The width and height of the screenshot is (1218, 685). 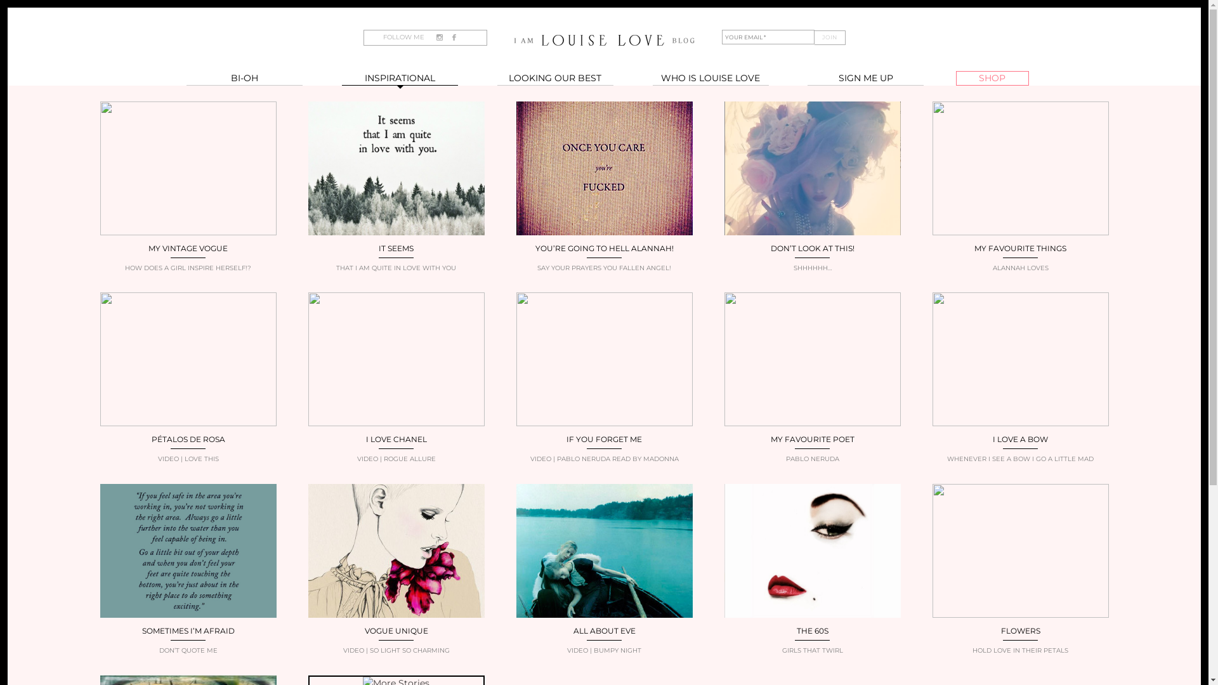 What do you see at coordinates (400, 79) in the screenshot?
I see `INSPIRATIONAL` at bounding box center [400, 79].